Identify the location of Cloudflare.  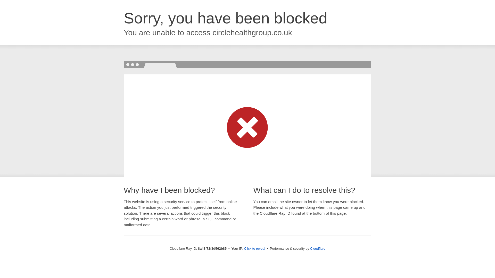
(318, 248).